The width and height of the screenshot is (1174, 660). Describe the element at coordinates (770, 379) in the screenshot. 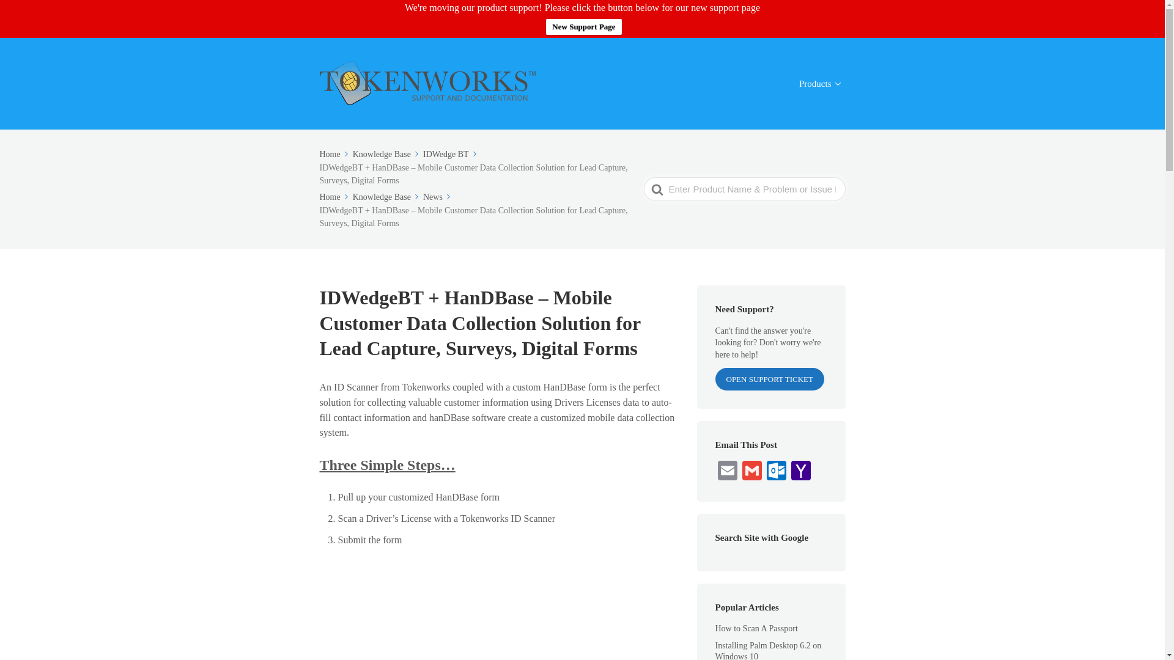

I see `OPEN SUPPORT TICKET` at that location.